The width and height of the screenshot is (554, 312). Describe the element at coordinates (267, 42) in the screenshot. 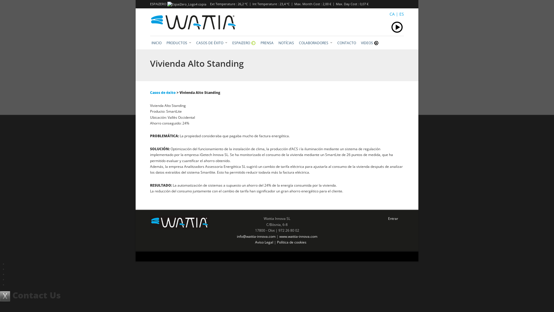

I see `PRENSA` at that location.